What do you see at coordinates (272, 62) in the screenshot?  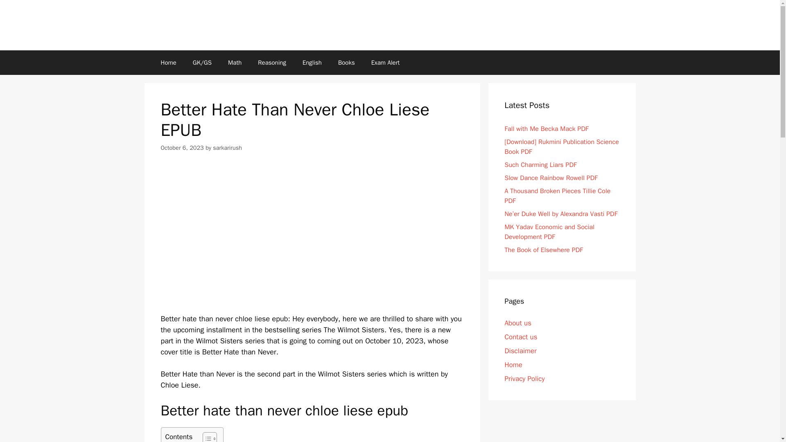 I see `Reasoning` at bounding box center [272, 62].